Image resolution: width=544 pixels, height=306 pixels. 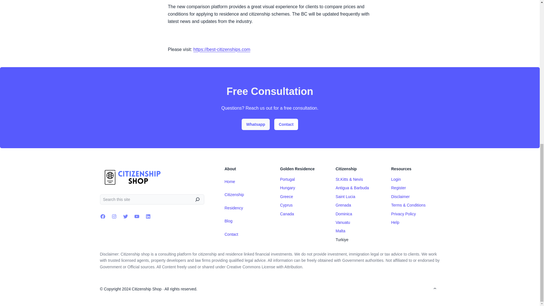 What do you see at coordinates (256, 124) in the screenshot?
I see `Whatsapp` at bounding box center [256, 124].